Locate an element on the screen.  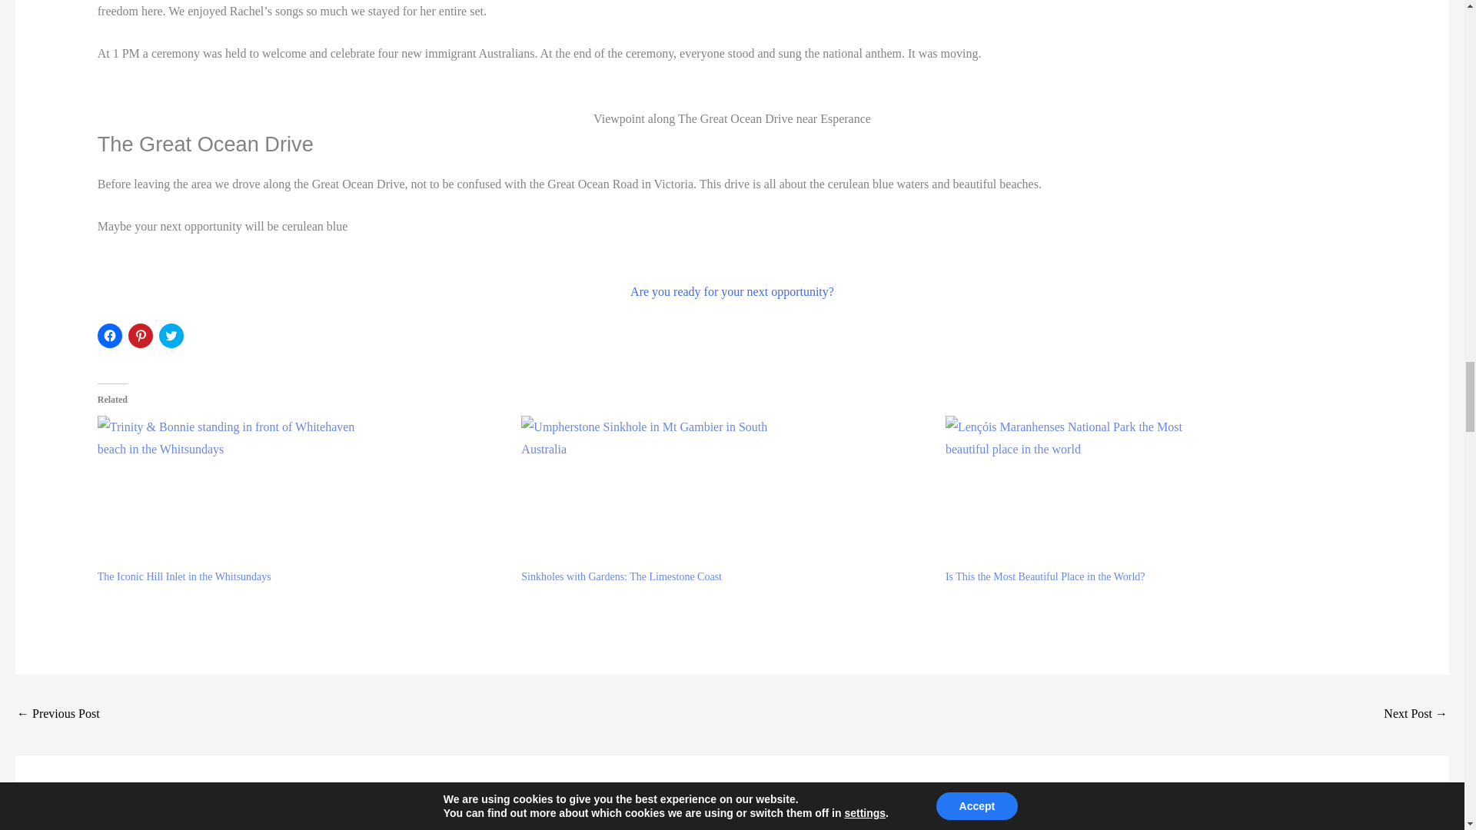
Sinkholes with Gardens: The Limestone Coast is located at coordinates (725, 492).